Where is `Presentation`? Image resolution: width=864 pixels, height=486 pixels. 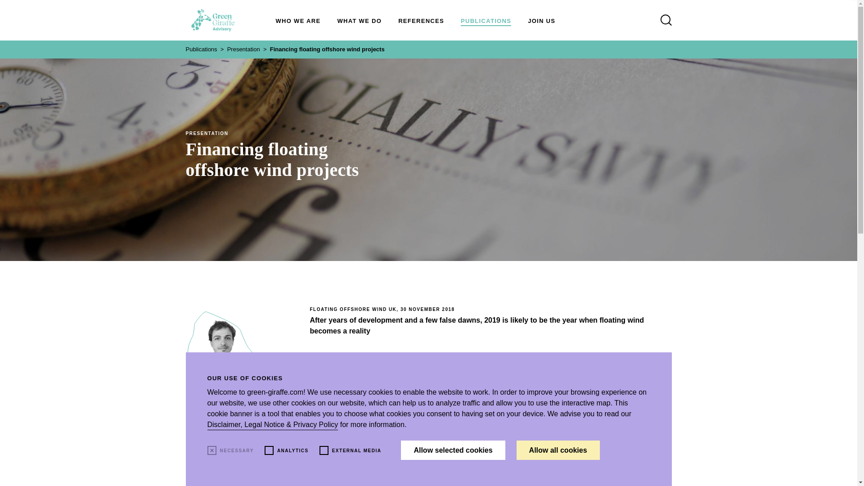 Presentation is located at coordinates (243, 49).